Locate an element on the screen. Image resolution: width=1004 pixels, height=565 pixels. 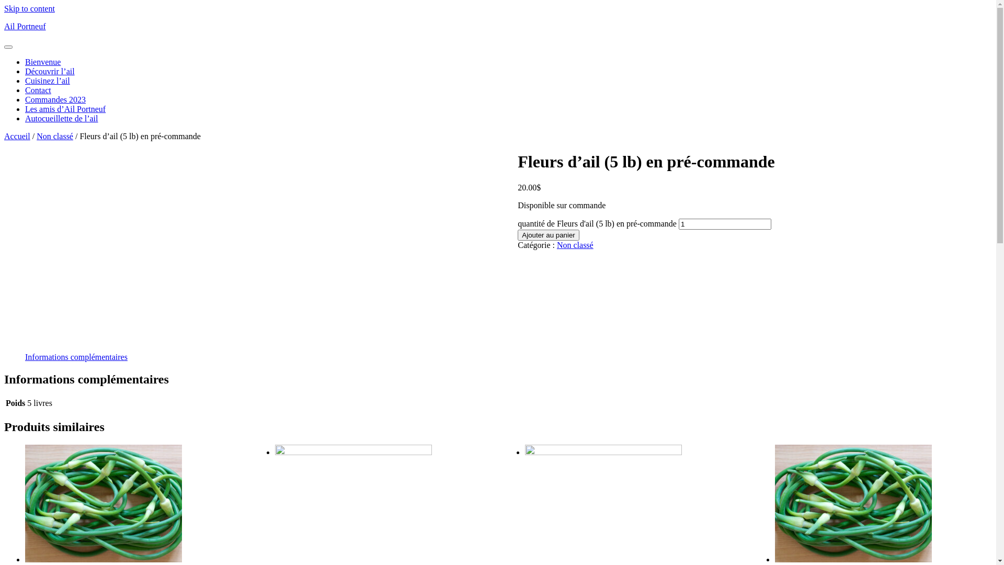
Ajouter au panier is located at coordinates (549, 235).